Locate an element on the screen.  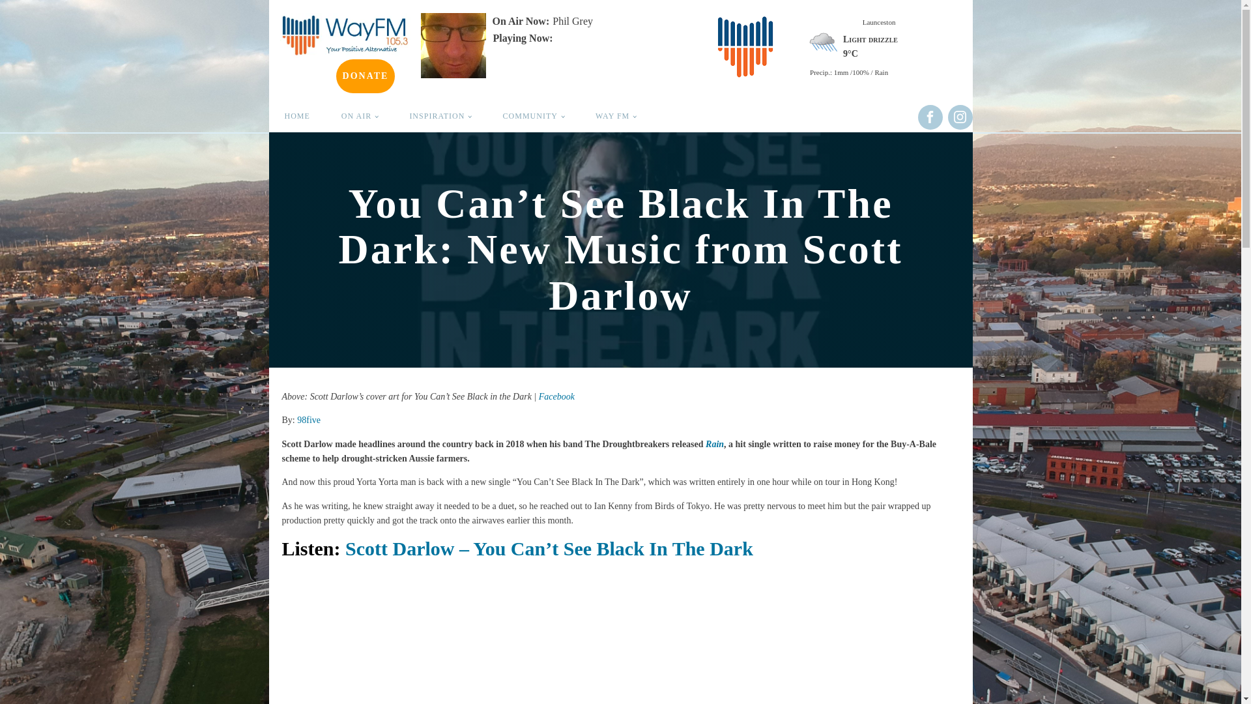
ON AIR is located at coordinates (360, 116).